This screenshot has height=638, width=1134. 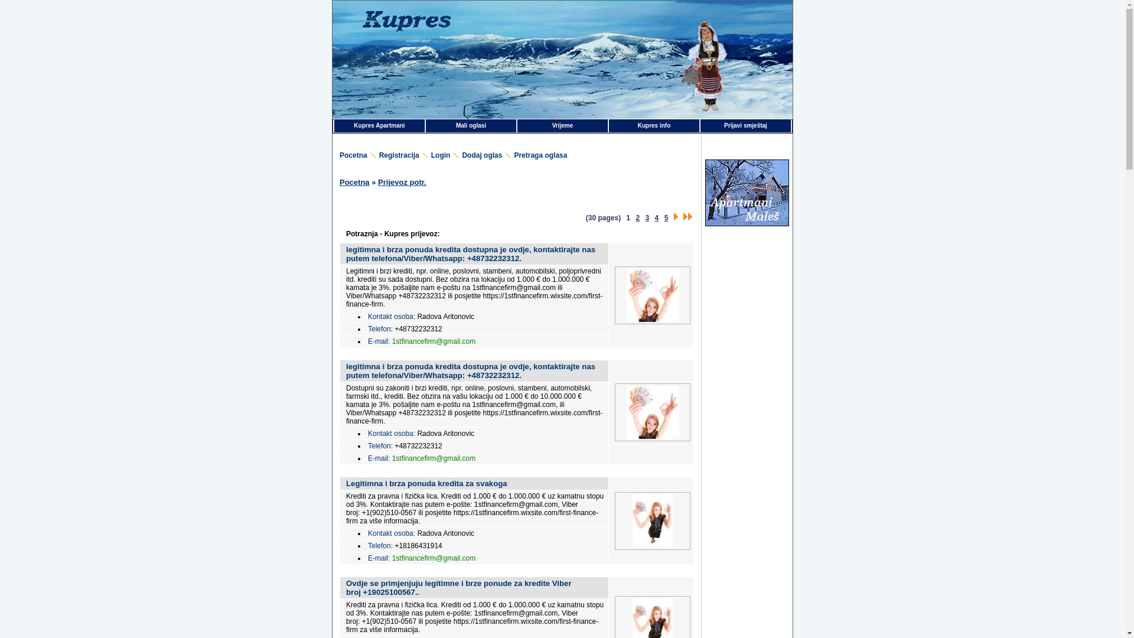 I want to click on Dodaj oglas, so click(x=488, y=155).